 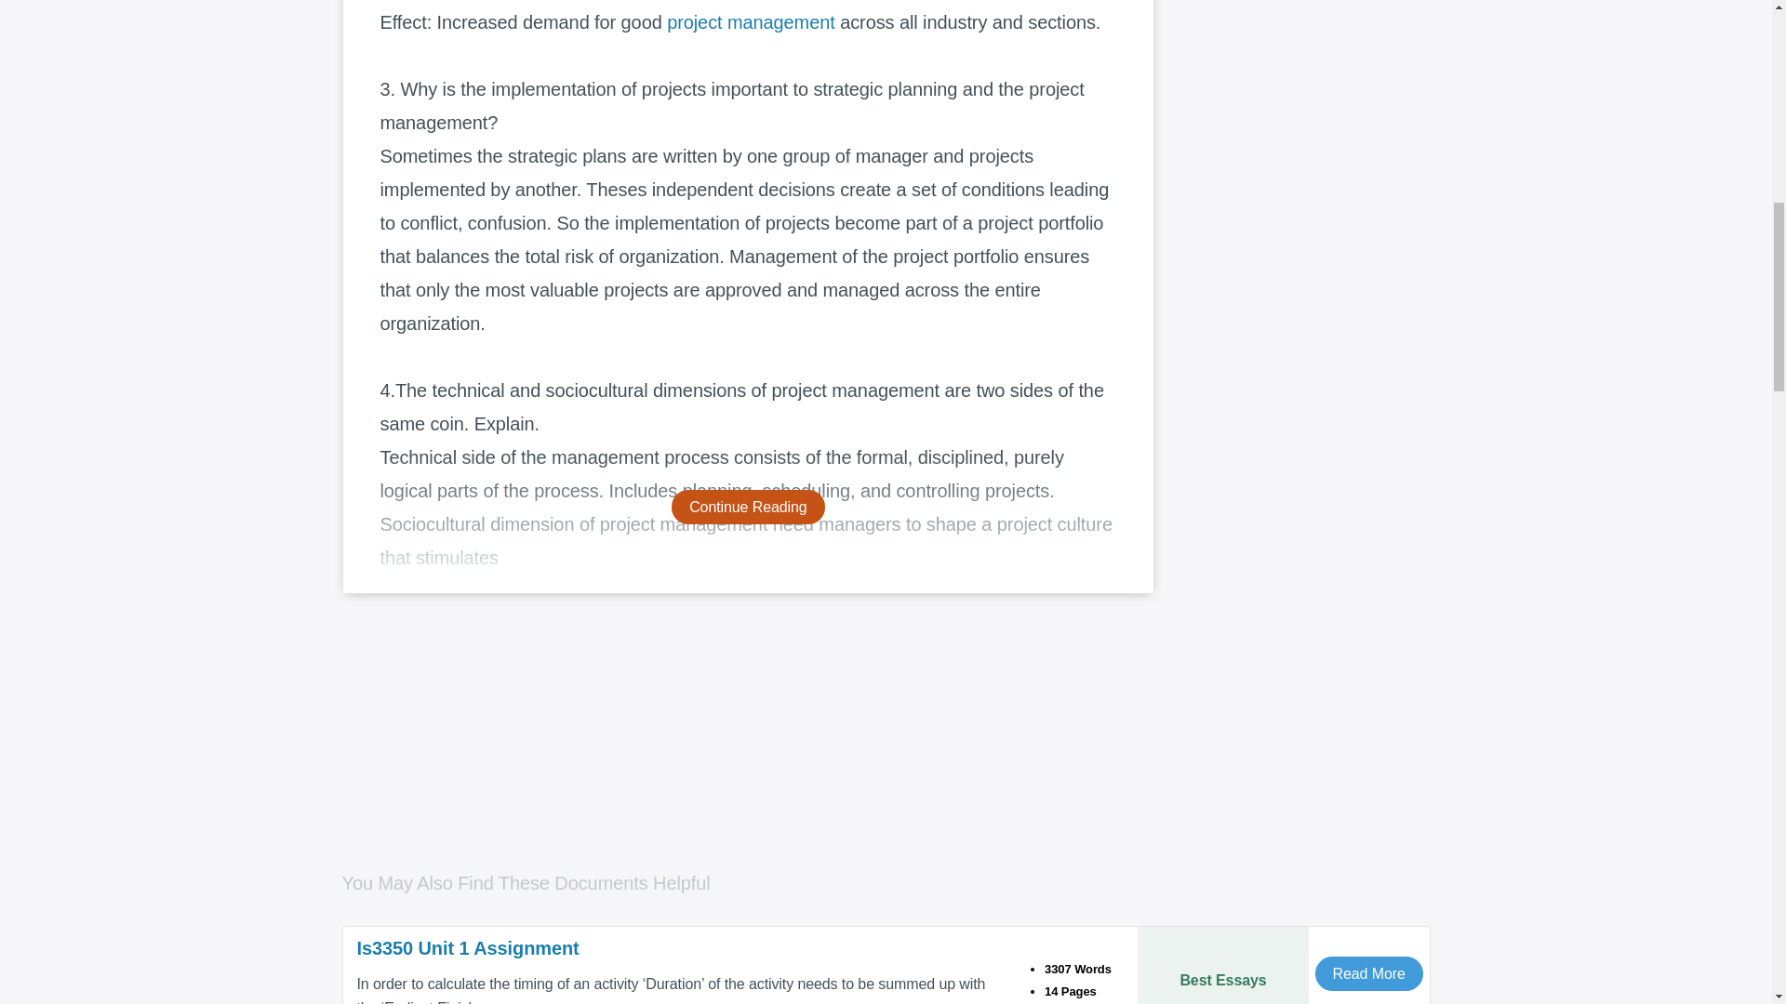 What do you see at coordinates (679, 948) in the screenshot?
I see `Is3350 Unit 1 Assignment` at bounding box center [679, 948].